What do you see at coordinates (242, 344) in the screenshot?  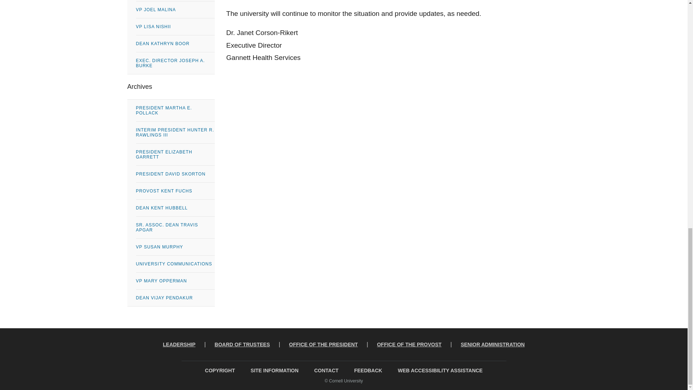 I see `Board of Trustees website` at bounding box center [242, 344].